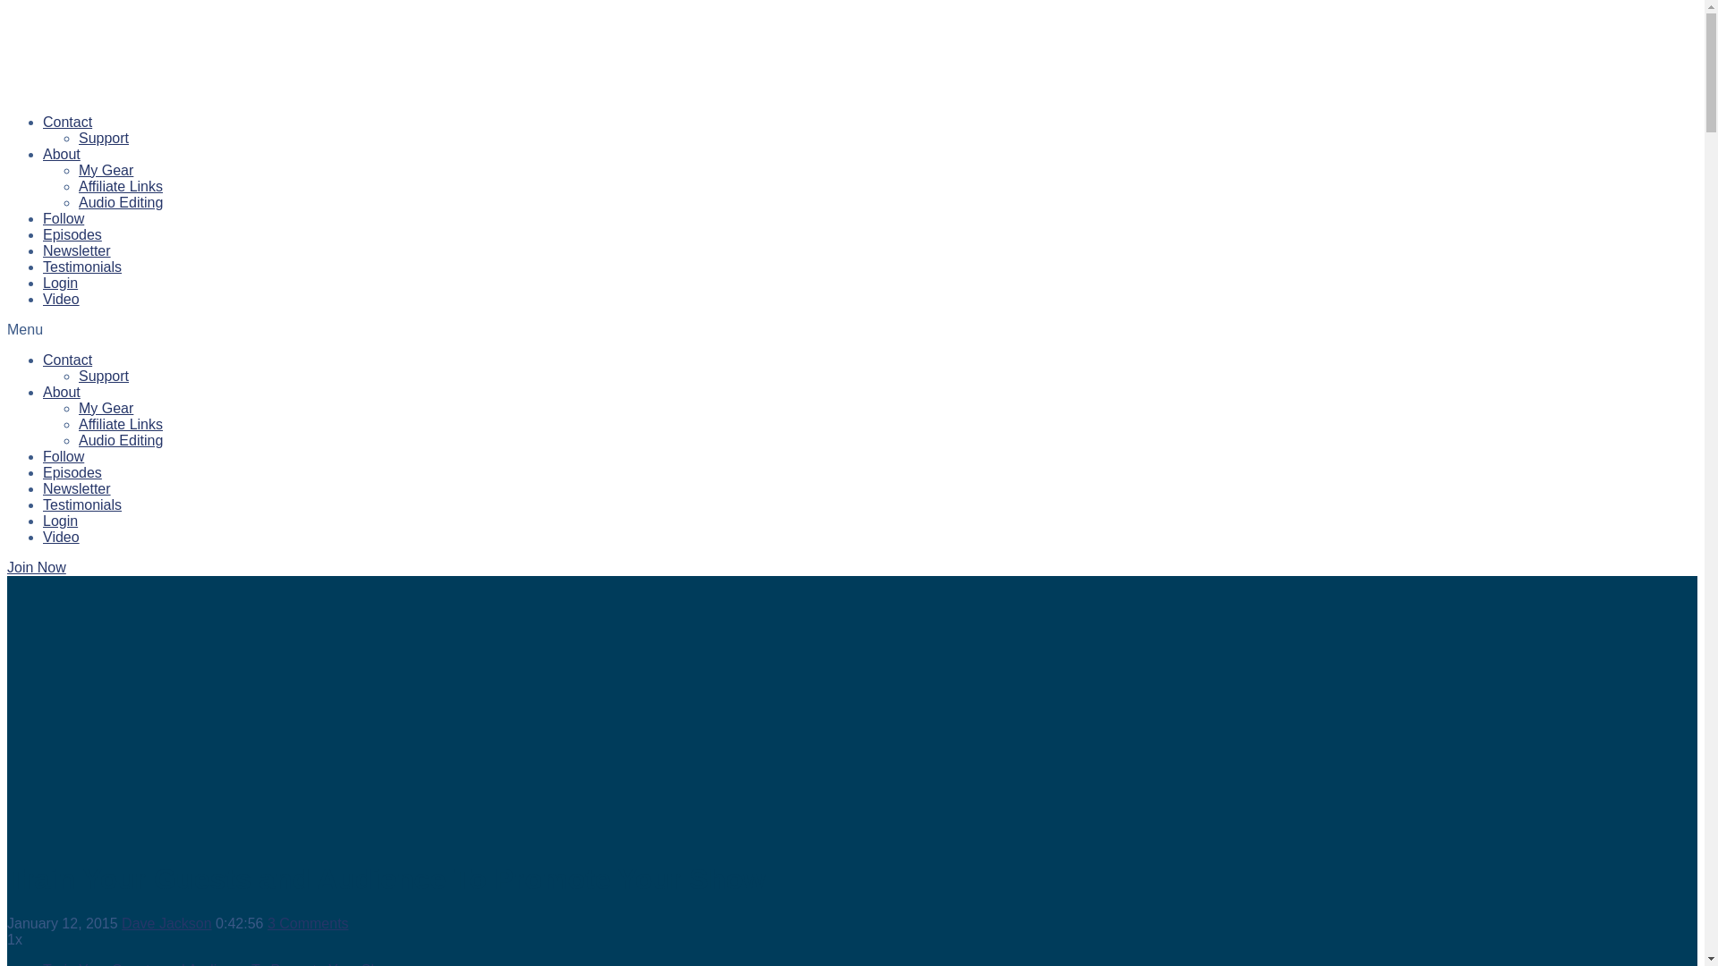 The width and height of the screenshot is (1718, 966). What do you see at coordinates (82, 267) in the screenshot?
I see `Testimonials` at bounding box center [82, 267].